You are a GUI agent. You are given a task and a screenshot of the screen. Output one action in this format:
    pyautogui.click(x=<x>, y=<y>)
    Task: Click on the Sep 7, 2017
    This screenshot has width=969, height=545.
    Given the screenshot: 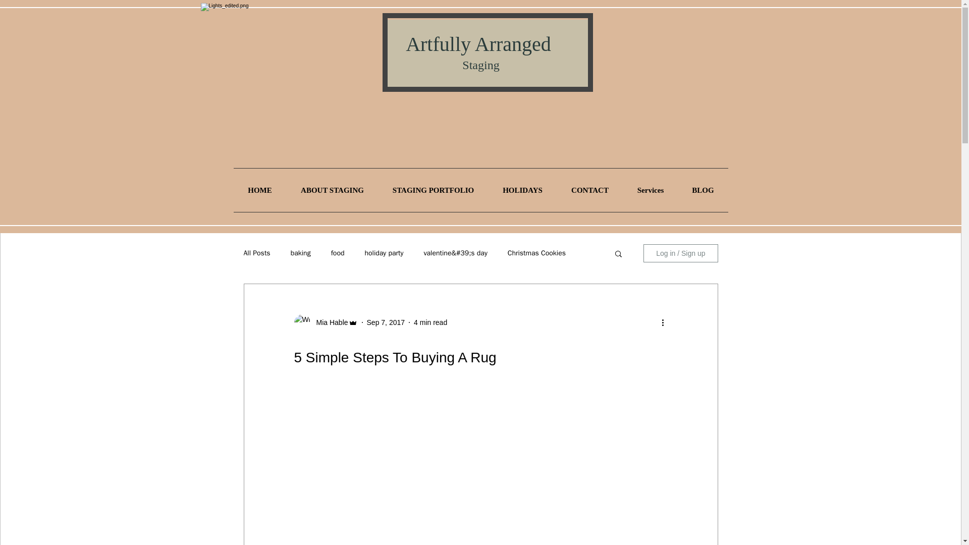 What is the action you would take?
    pyautogui.click(x=386, y=321)
    